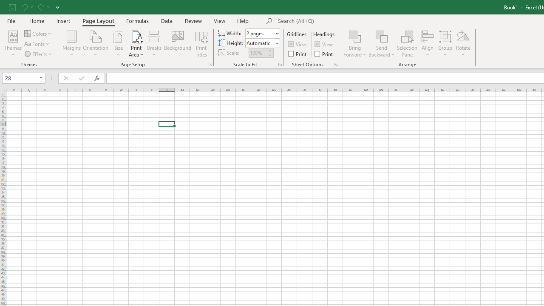  What do you see at coordinates (269, 55) in the screenshot?
I see `Less` at bounding box center [269, 55].